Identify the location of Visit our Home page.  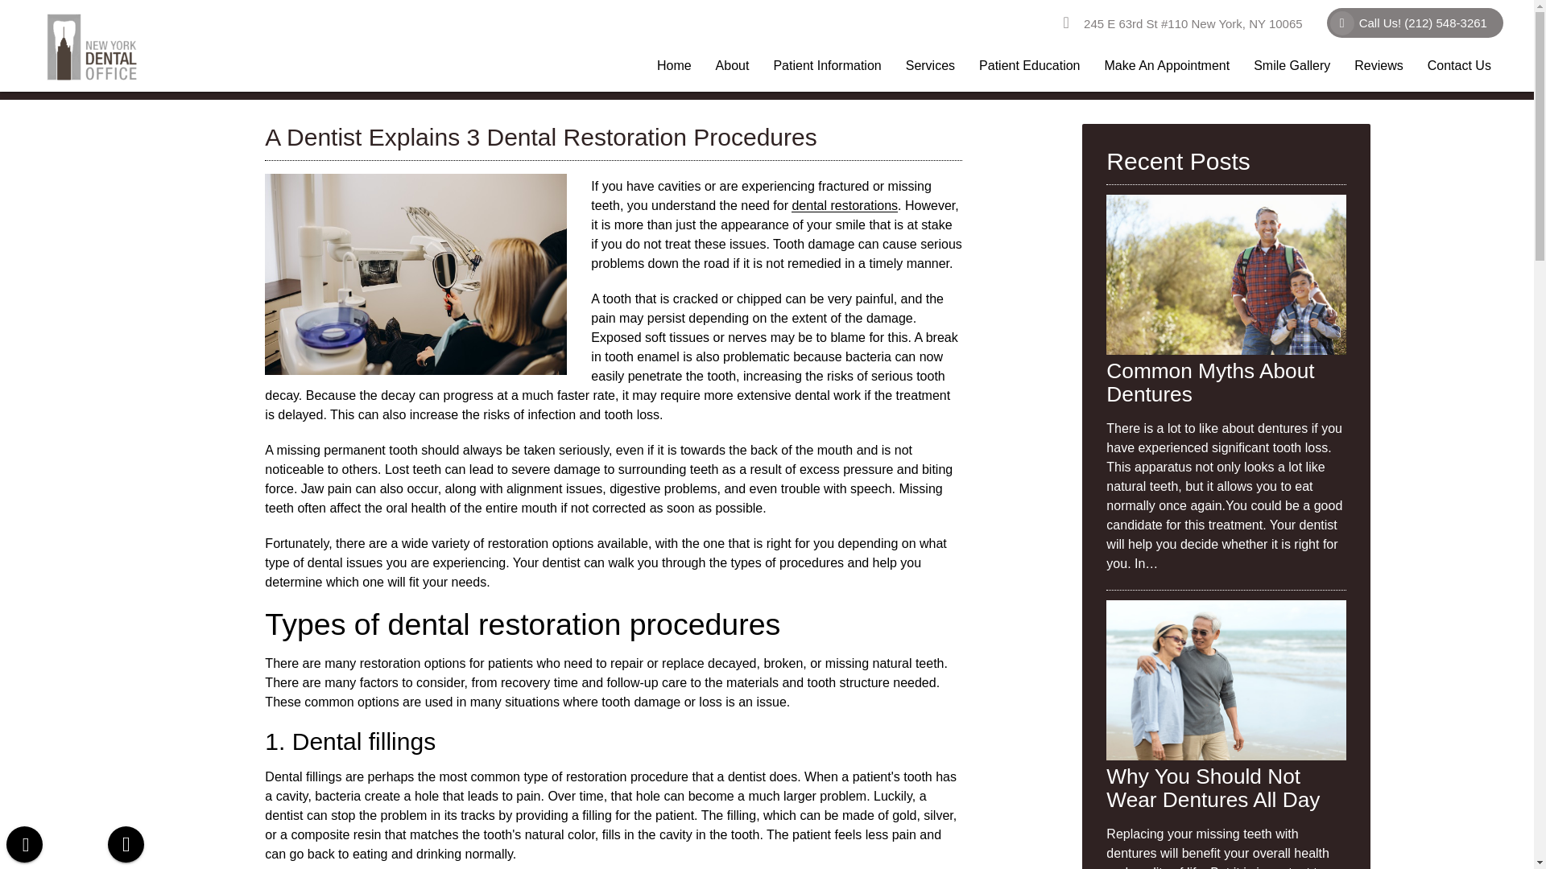
(673, 66).